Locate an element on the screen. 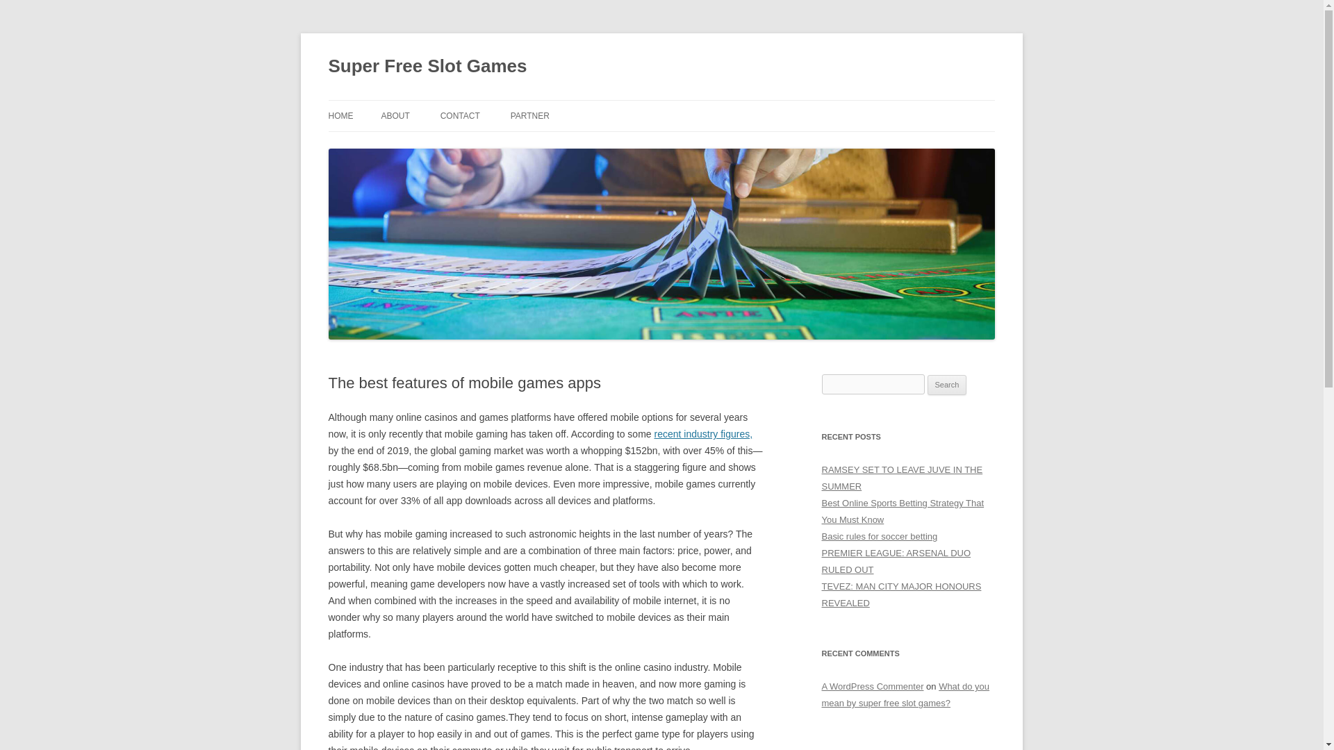 The image size is (1334, 750). recent industry figures, is located at coordinates (704, 433).